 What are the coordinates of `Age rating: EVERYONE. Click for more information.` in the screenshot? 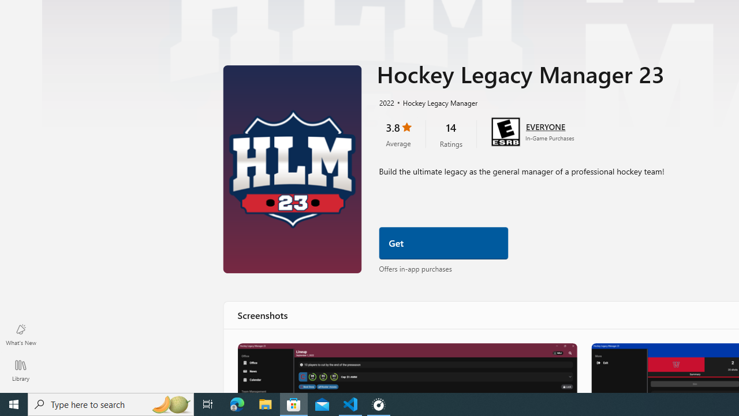 It's located at (546, 126).